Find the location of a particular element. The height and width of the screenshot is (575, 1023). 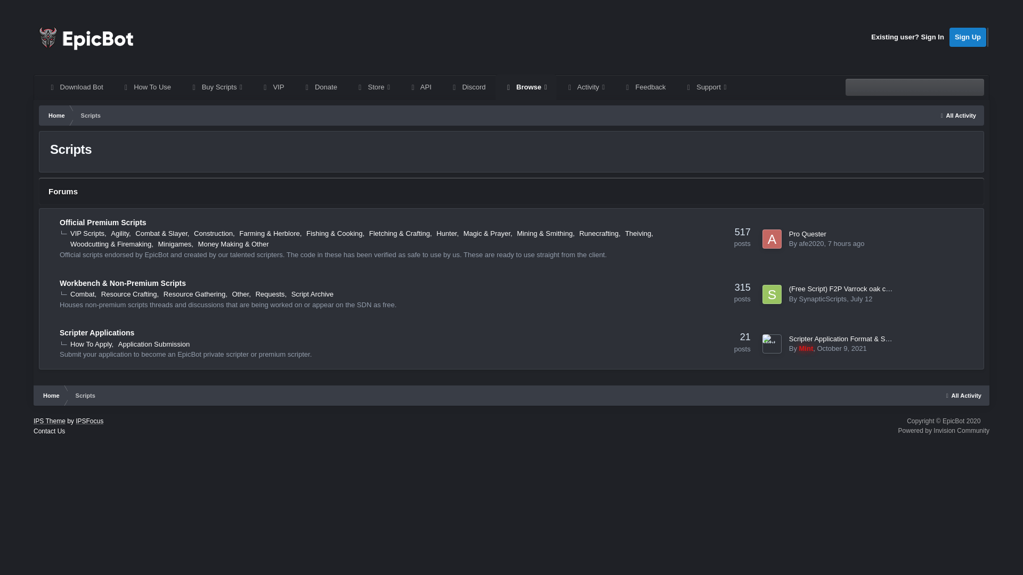

Home is located at coordinates (50, 395).